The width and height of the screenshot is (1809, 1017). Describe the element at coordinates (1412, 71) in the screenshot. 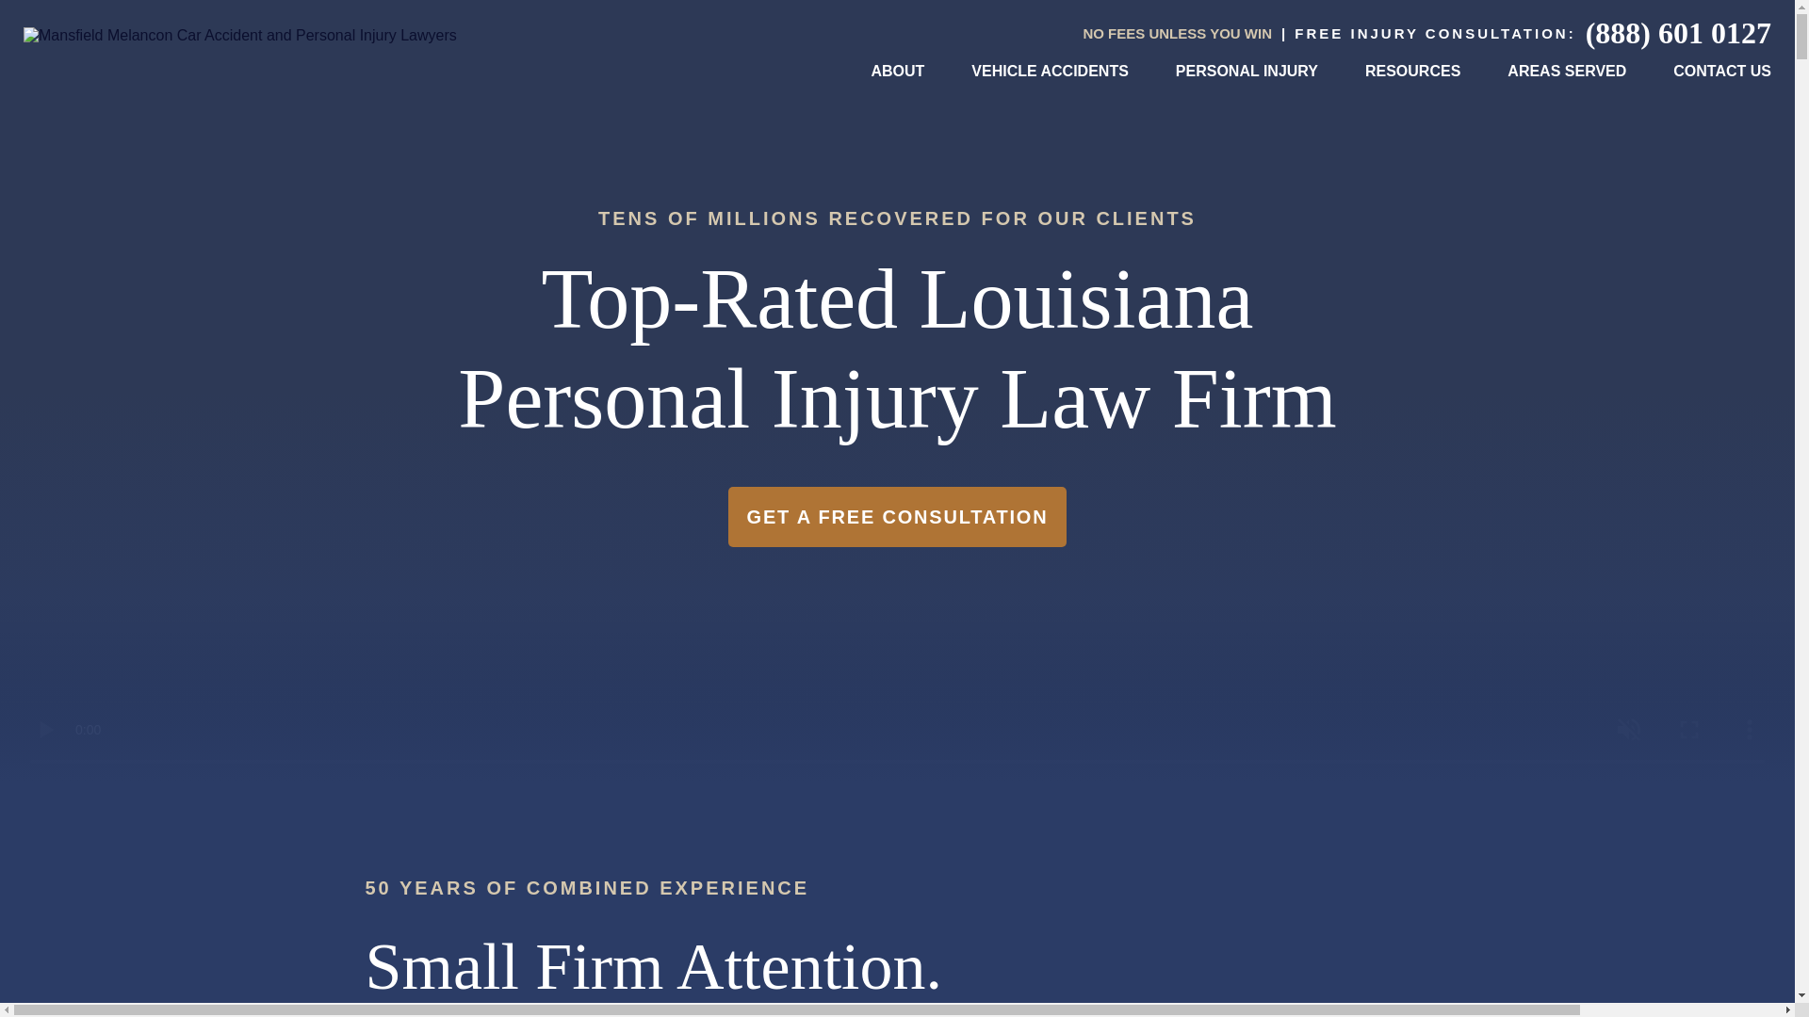

I see `RESOURCES` at that location.